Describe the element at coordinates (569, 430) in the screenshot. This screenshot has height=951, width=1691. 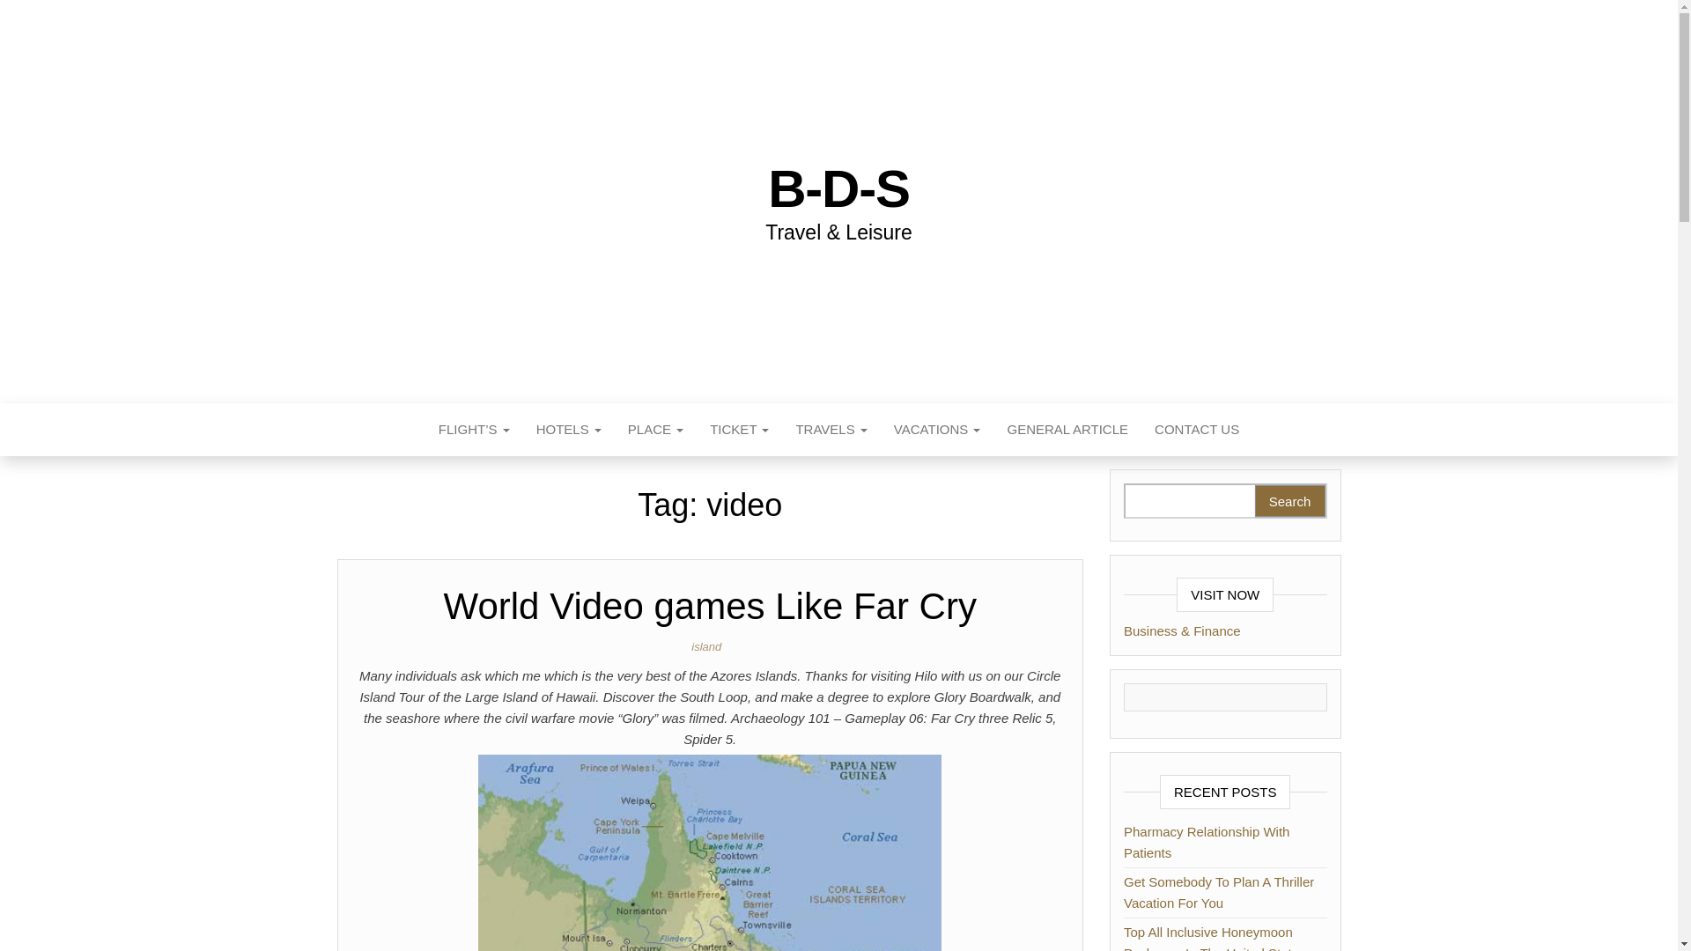
I see `Hotels` at that location.